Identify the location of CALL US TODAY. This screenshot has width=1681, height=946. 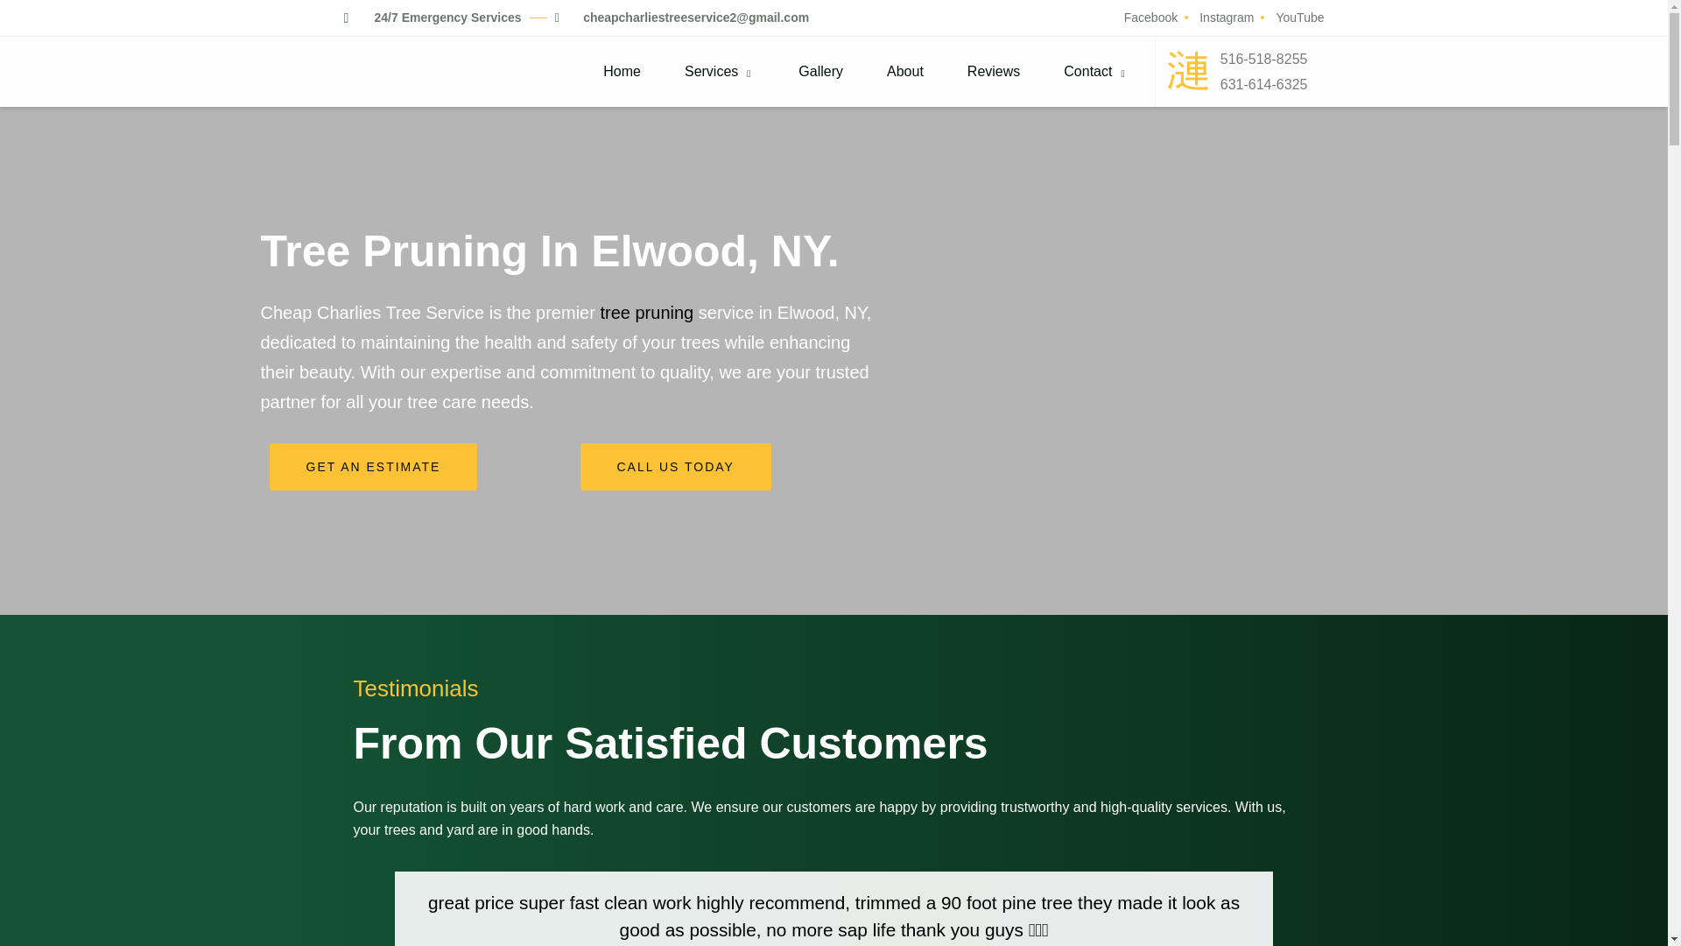
(674, 467).